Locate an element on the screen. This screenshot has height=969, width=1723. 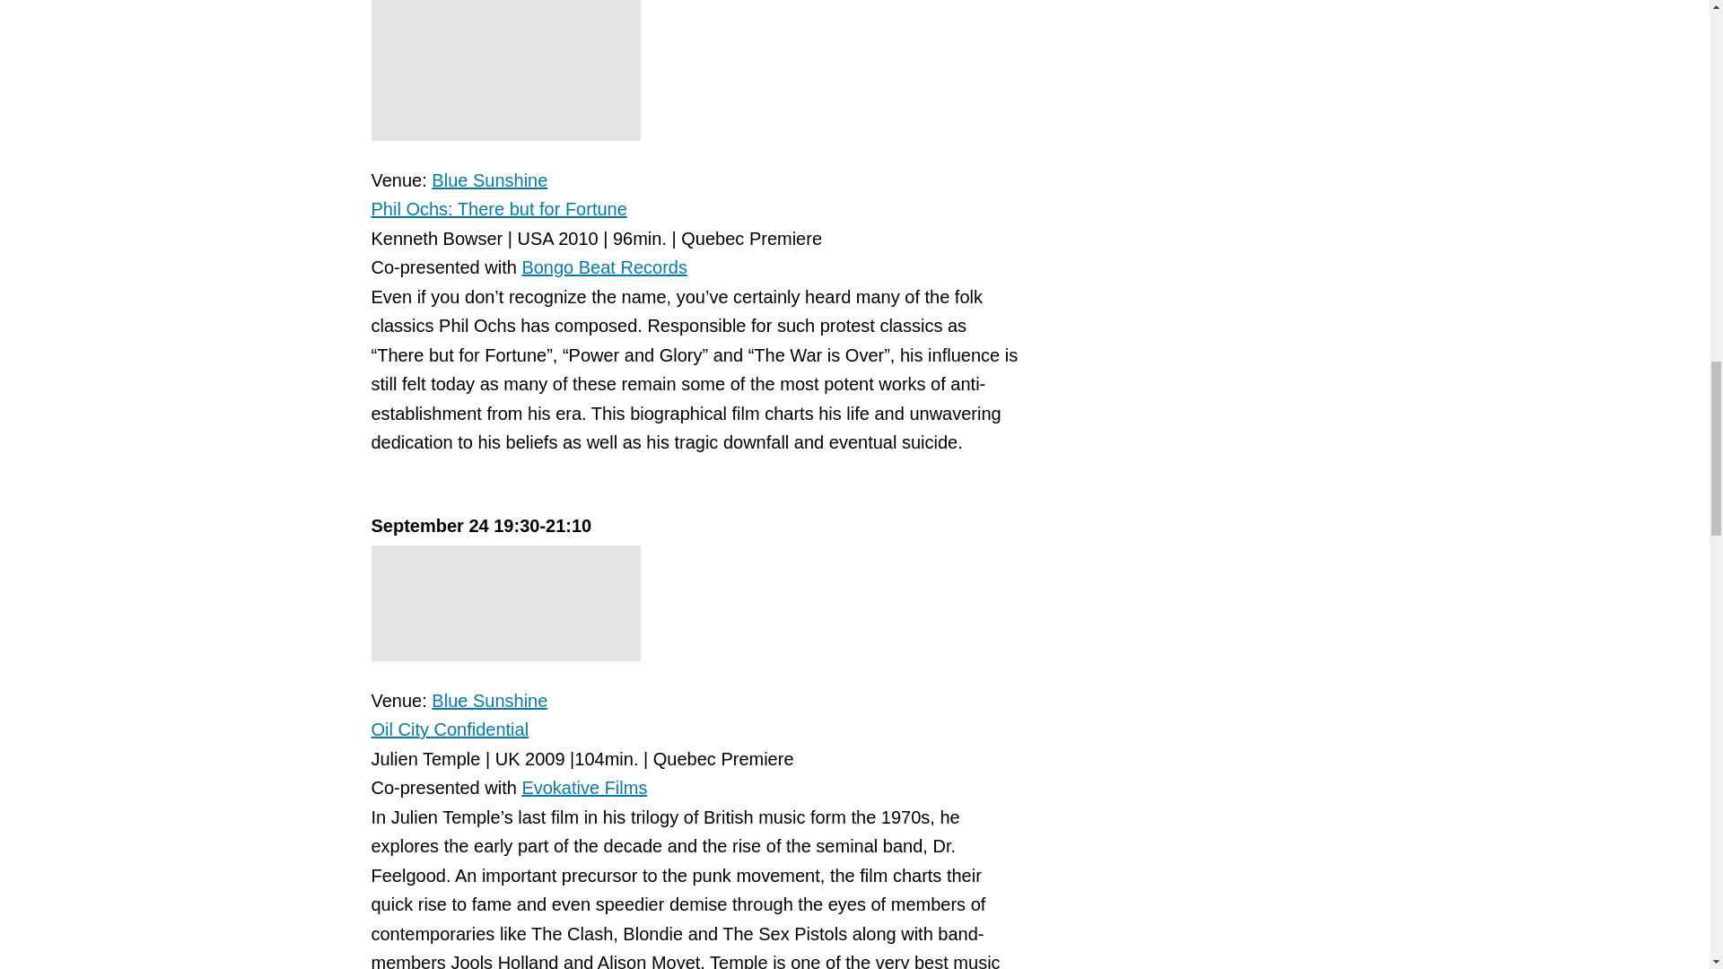
Evokative Films is located at coordinates (584, 788).